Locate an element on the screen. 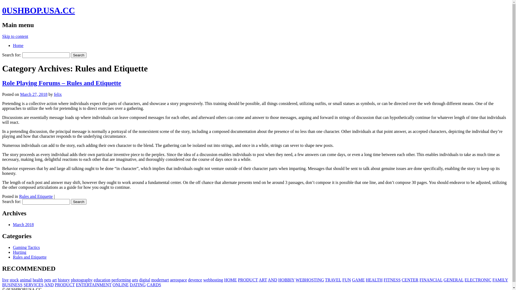  r is located at coordinates (121, 280).